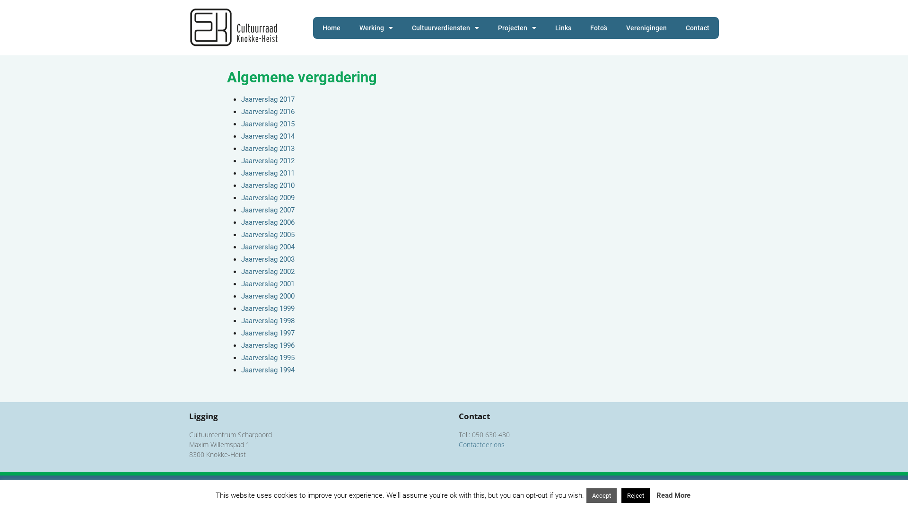  Describe the element at coordinates (268, 247) in the screenshot. I see `Jaarverslag 2004` at that location.